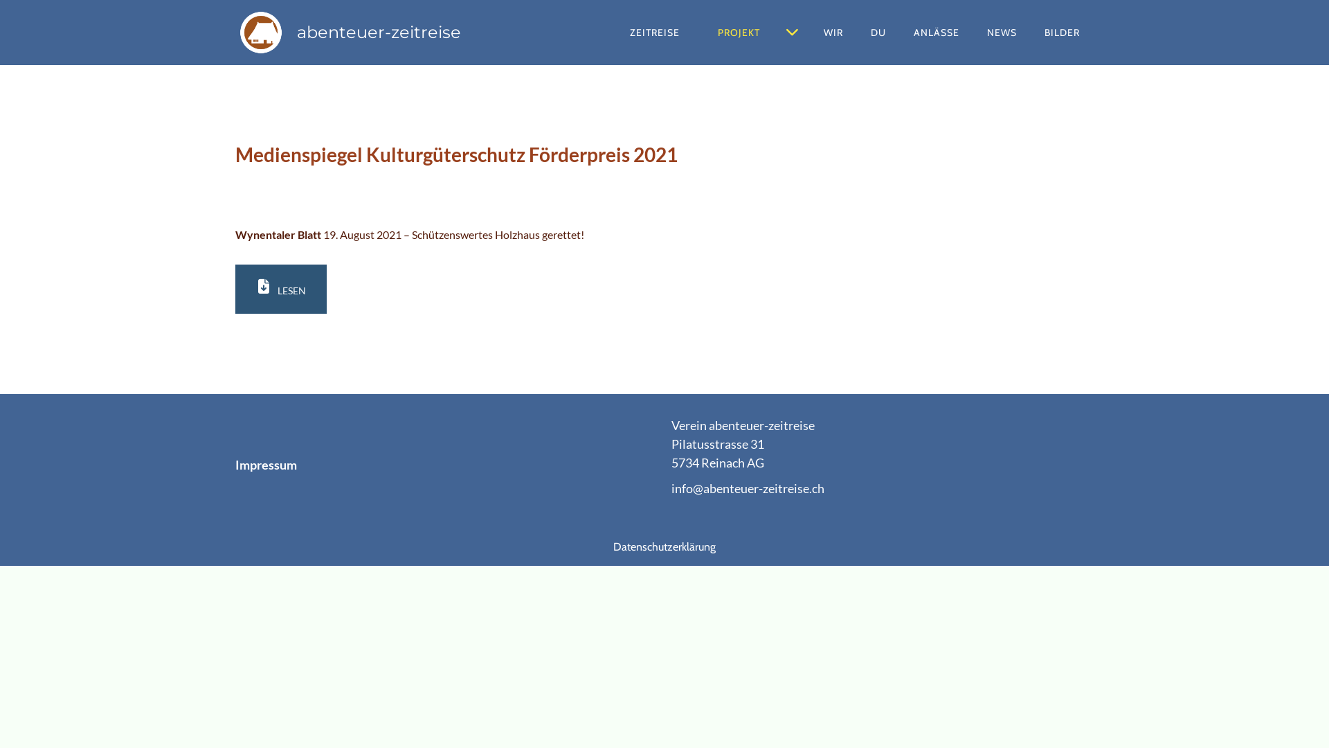  I want to click on LESEN, so click(281, 290).